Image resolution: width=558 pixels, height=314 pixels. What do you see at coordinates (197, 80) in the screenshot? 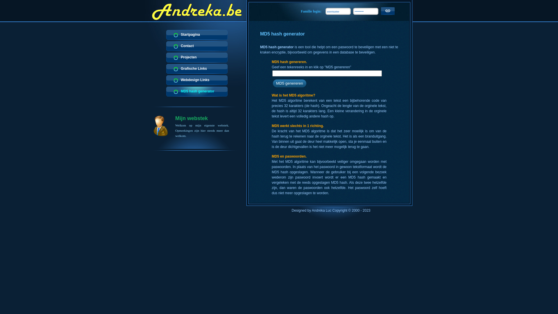
I see `Webdesign Links` at bounding box center [197, 80].